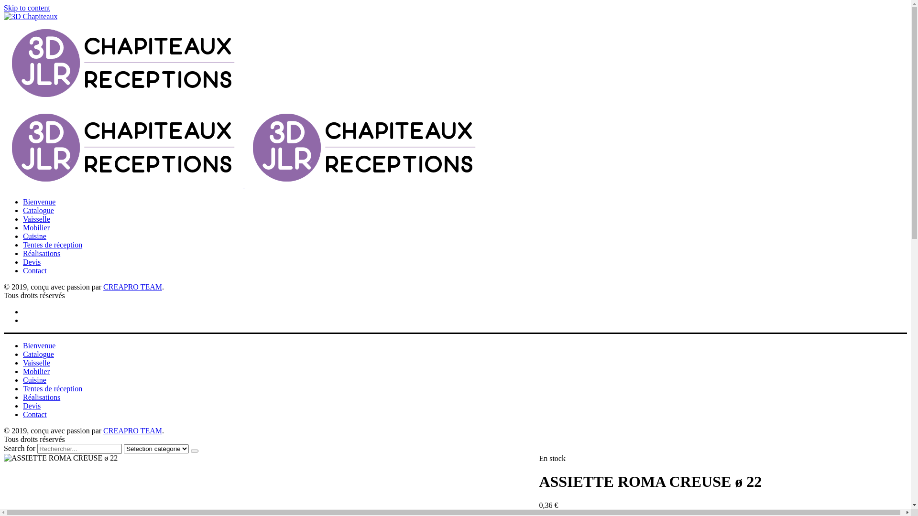 This screenshot has width=918, height=516. Describe the element at coordinates (36, 363) in the screenshot. I see `Vaisselle` at that location.